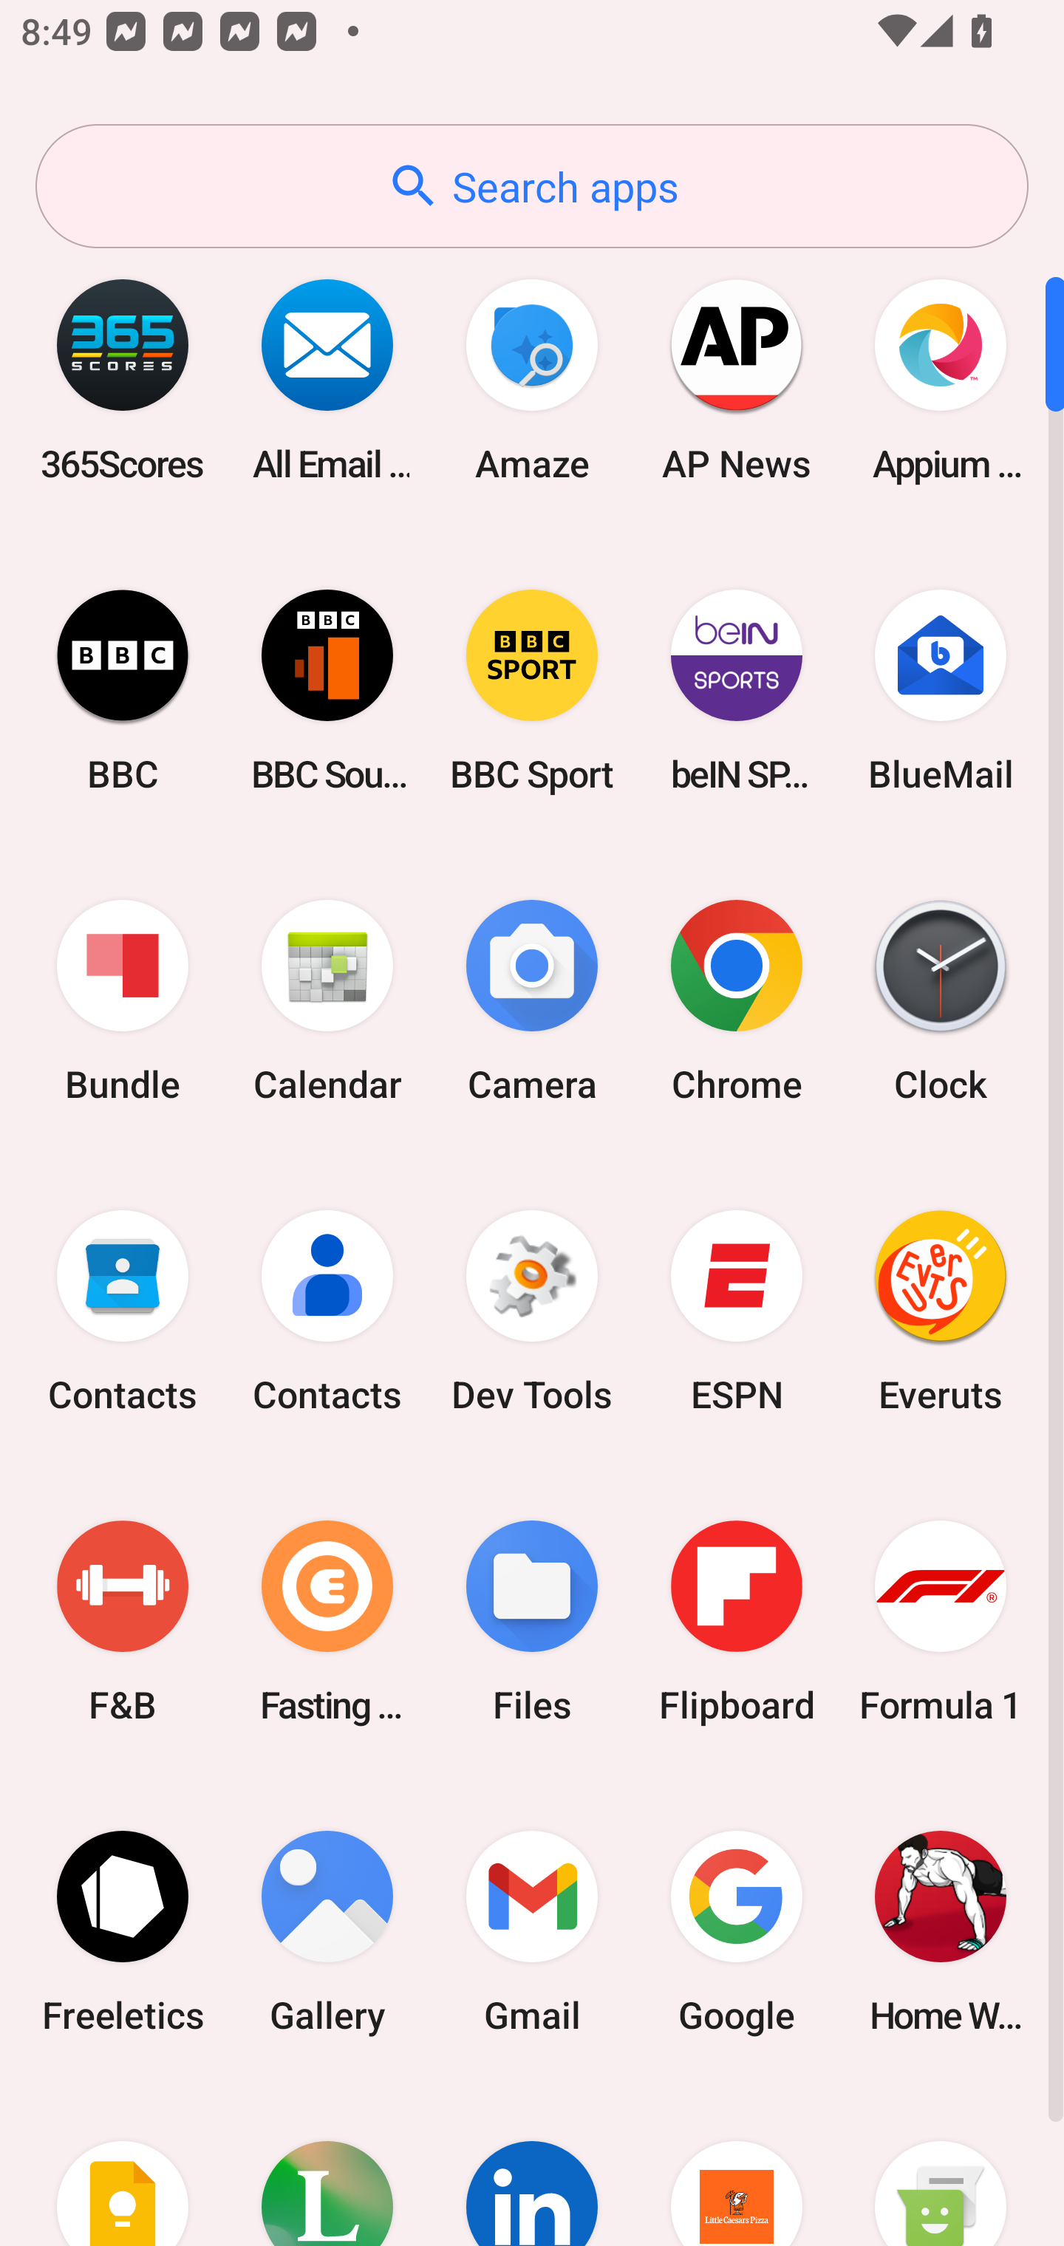  Describe the element at coordinates (532, 690) in the screenshot. I see `BBC Sport` at that location.